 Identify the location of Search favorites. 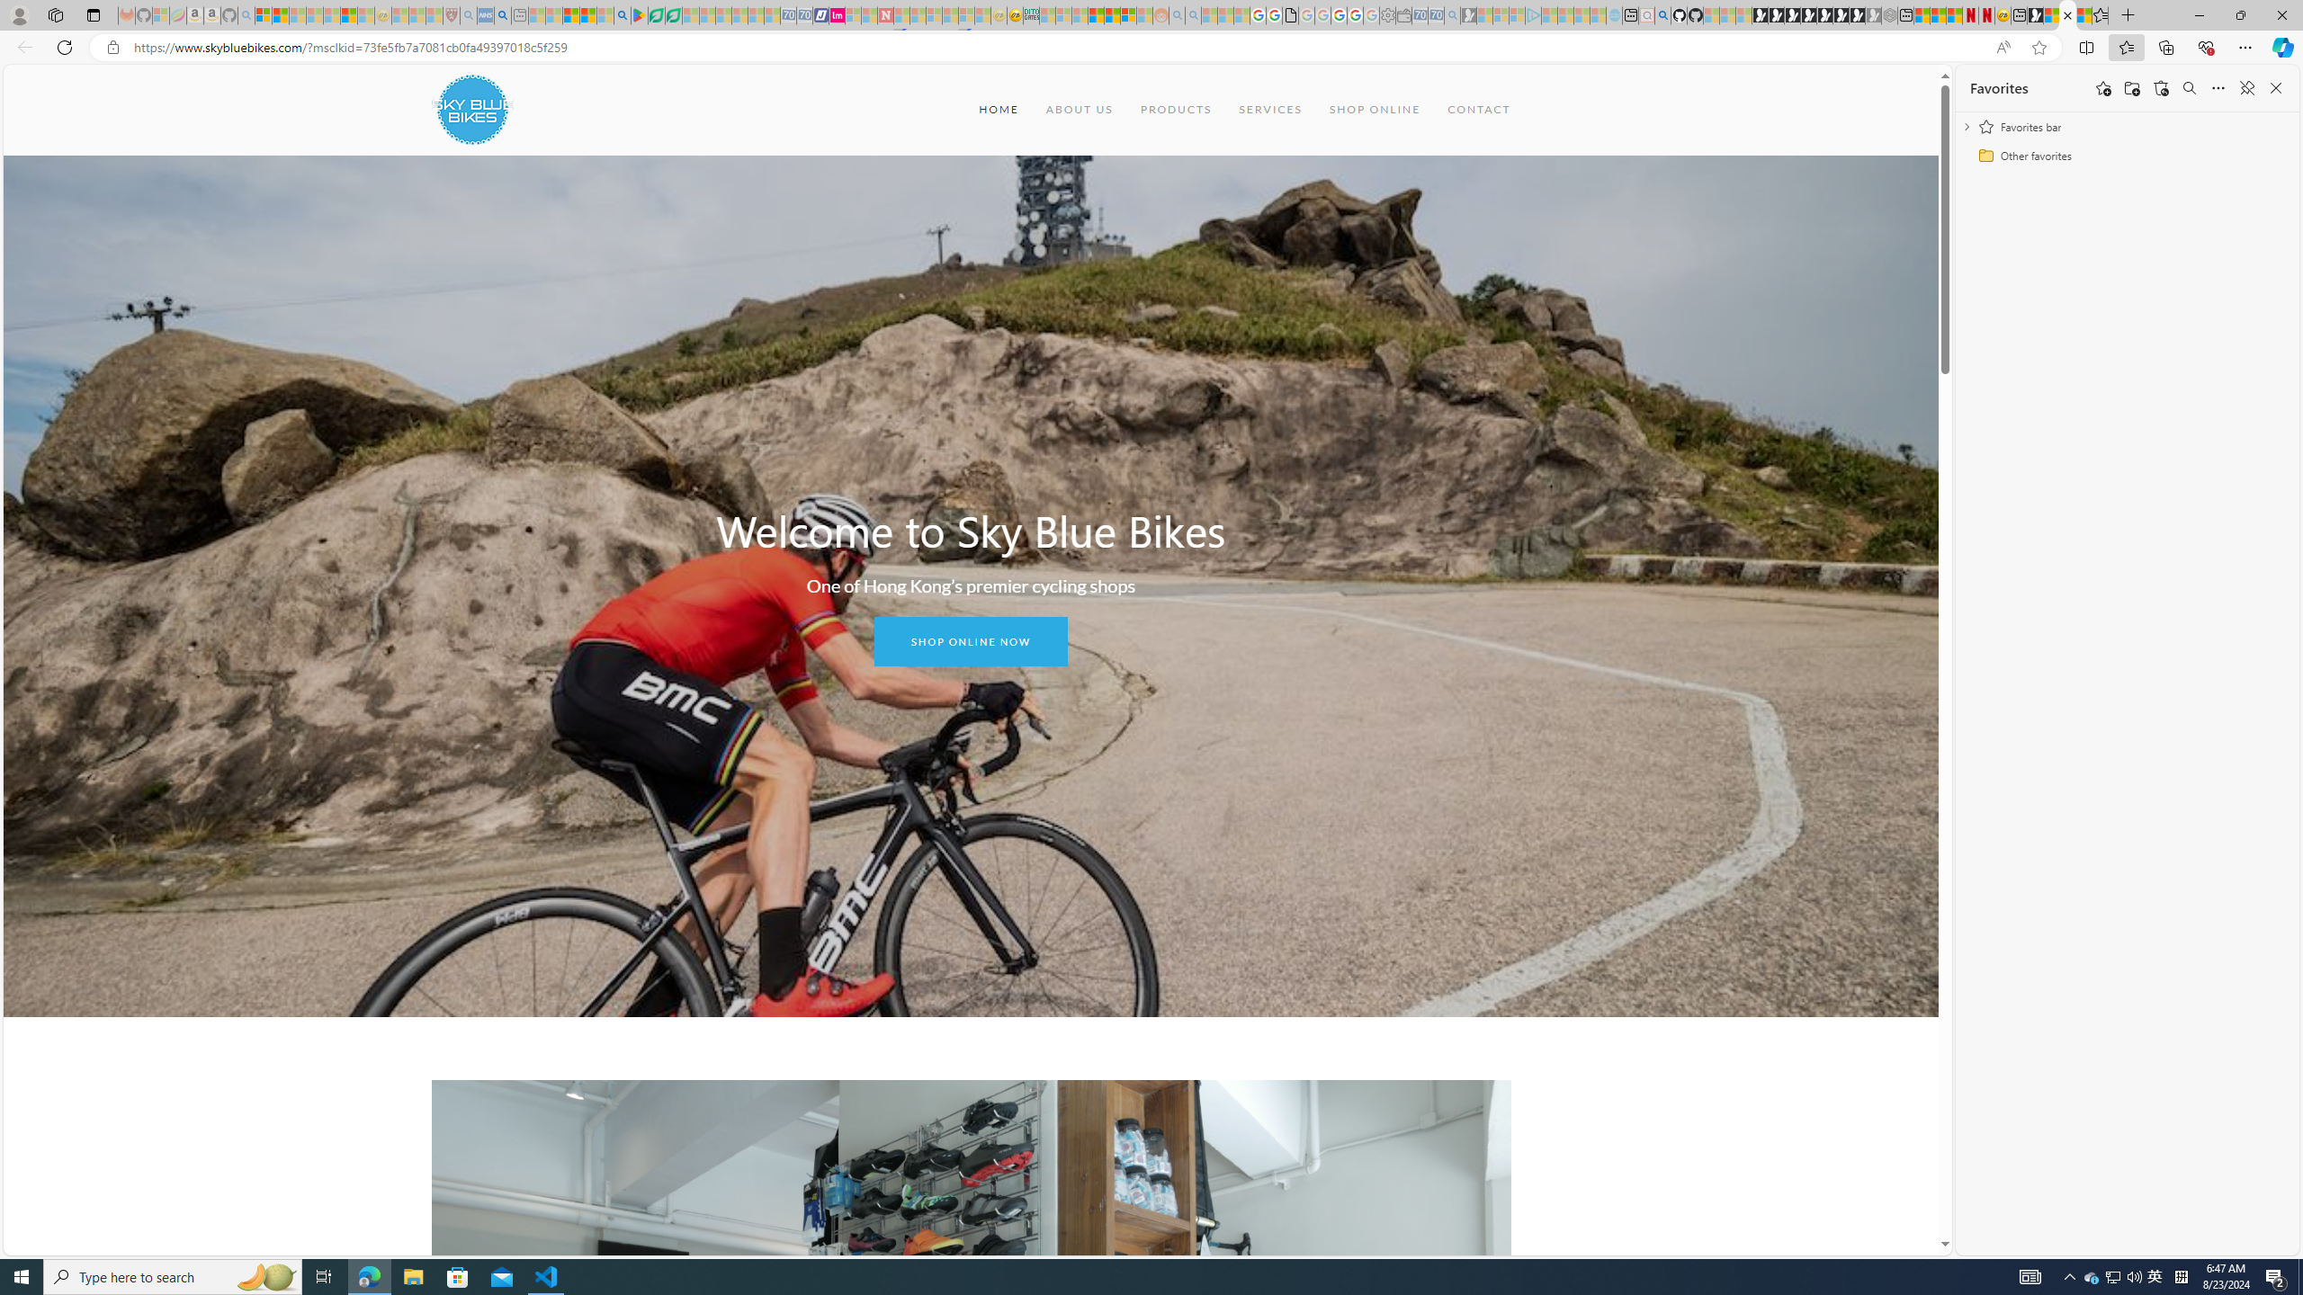
(2189, 88).